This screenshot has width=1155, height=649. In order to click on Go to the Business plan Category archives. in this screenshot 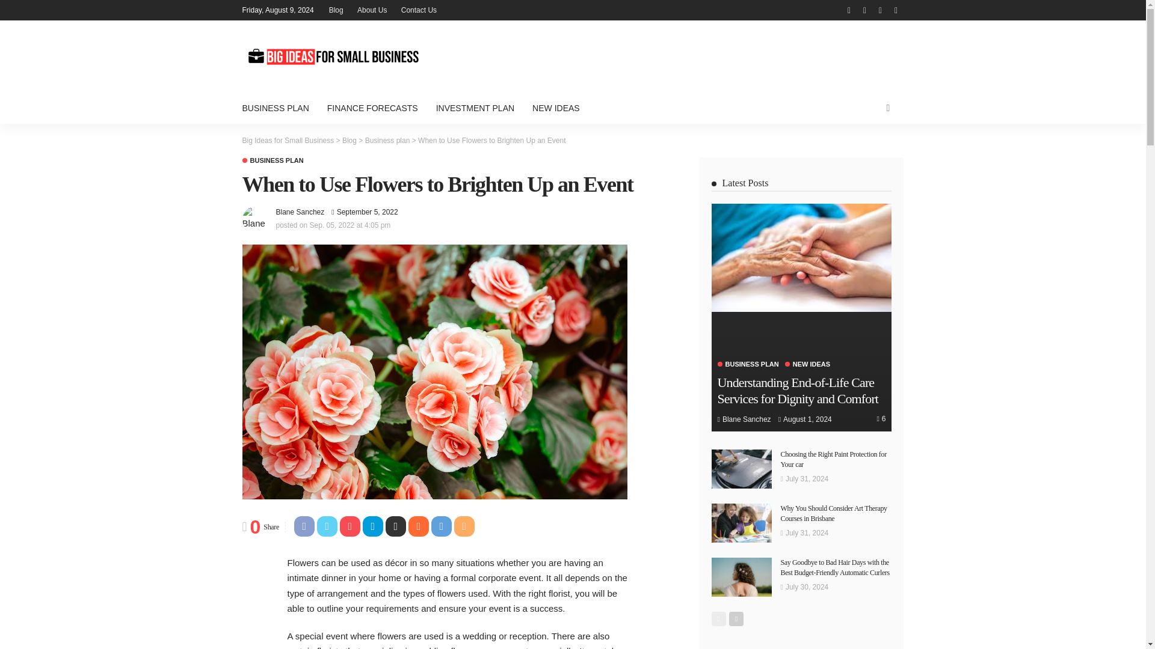, I will do `click(387, 140)`.